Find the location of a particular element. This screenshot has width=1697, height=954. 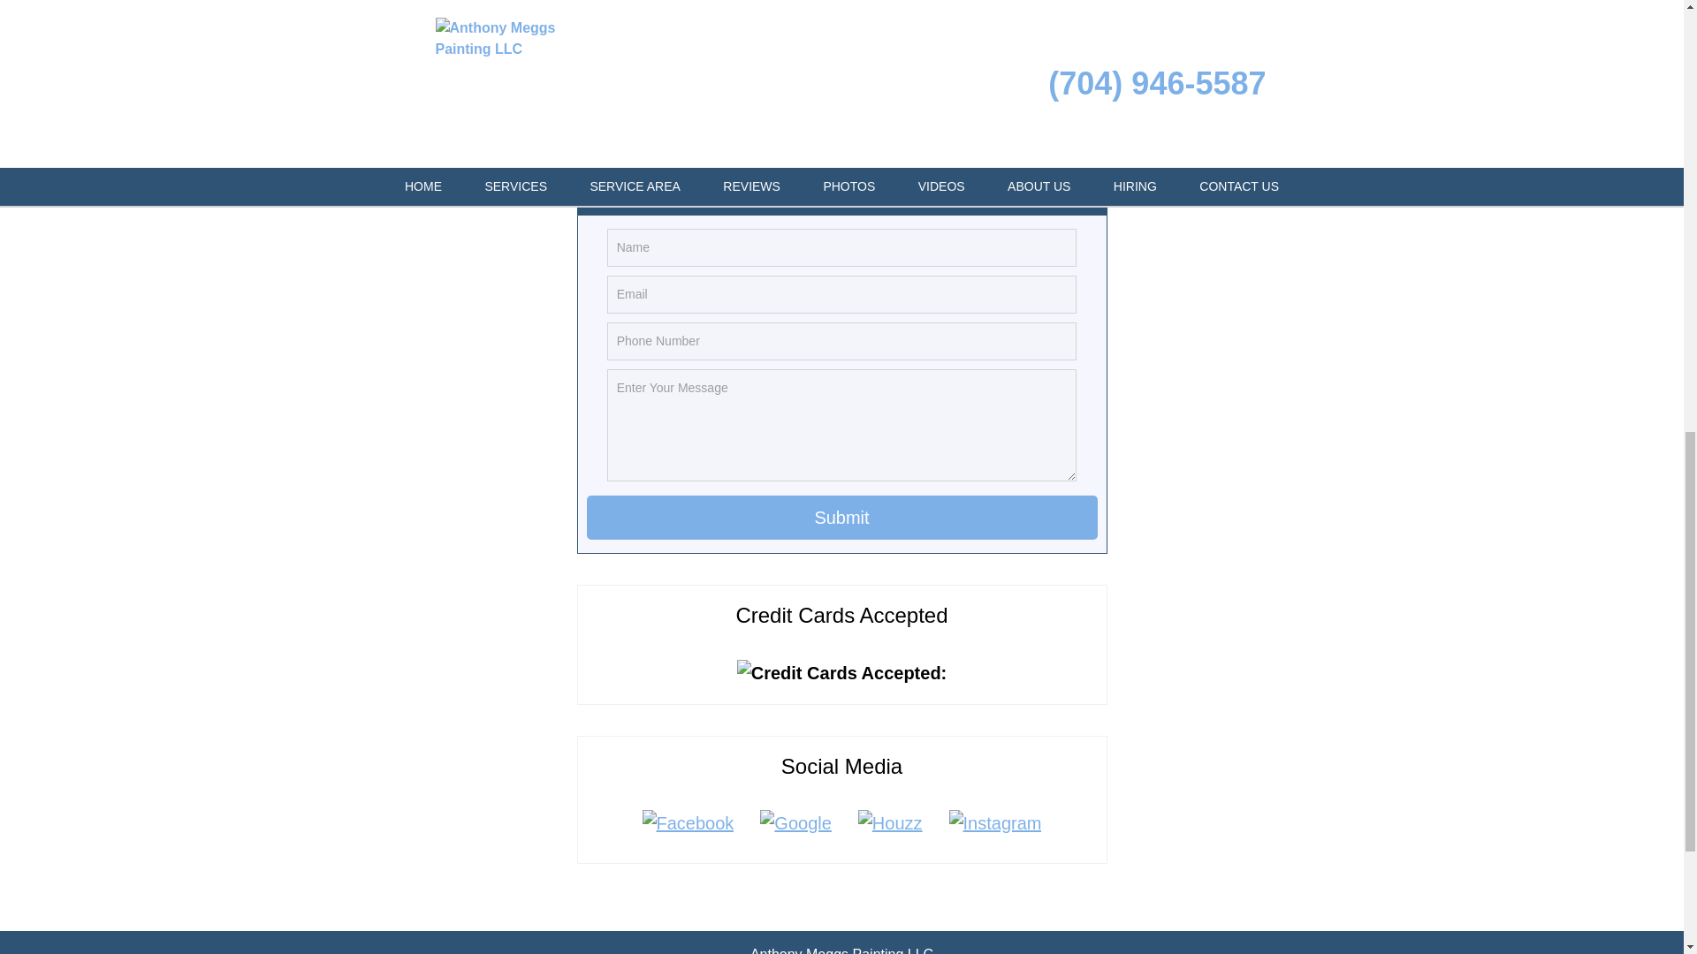

Pageland Drywall Repair is located at coordinates (552, 87).